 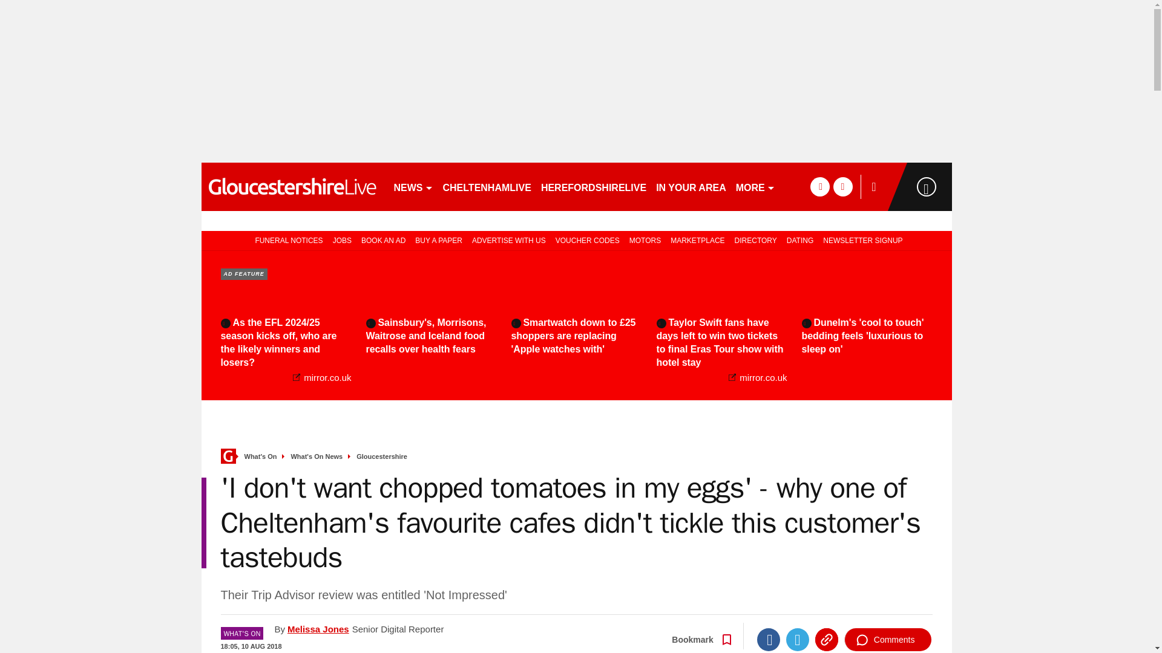 I want to click on gloucestershirelive, so click(x=292, y=186).